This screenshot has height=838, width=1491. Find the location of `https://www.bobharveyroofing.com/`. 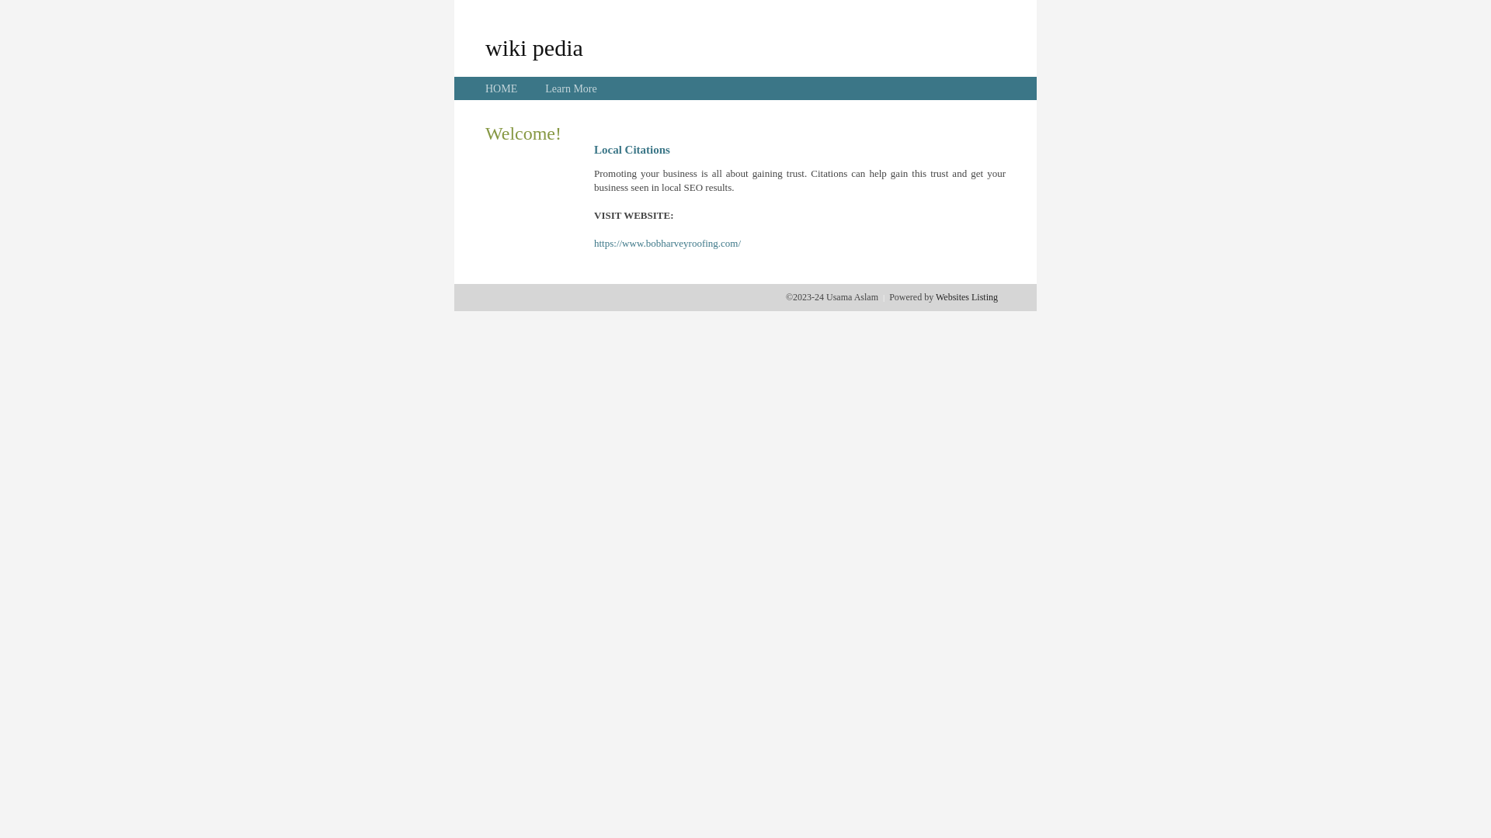

https://www.bobharveyroofing.com/ is located at coordinates (668, 244).